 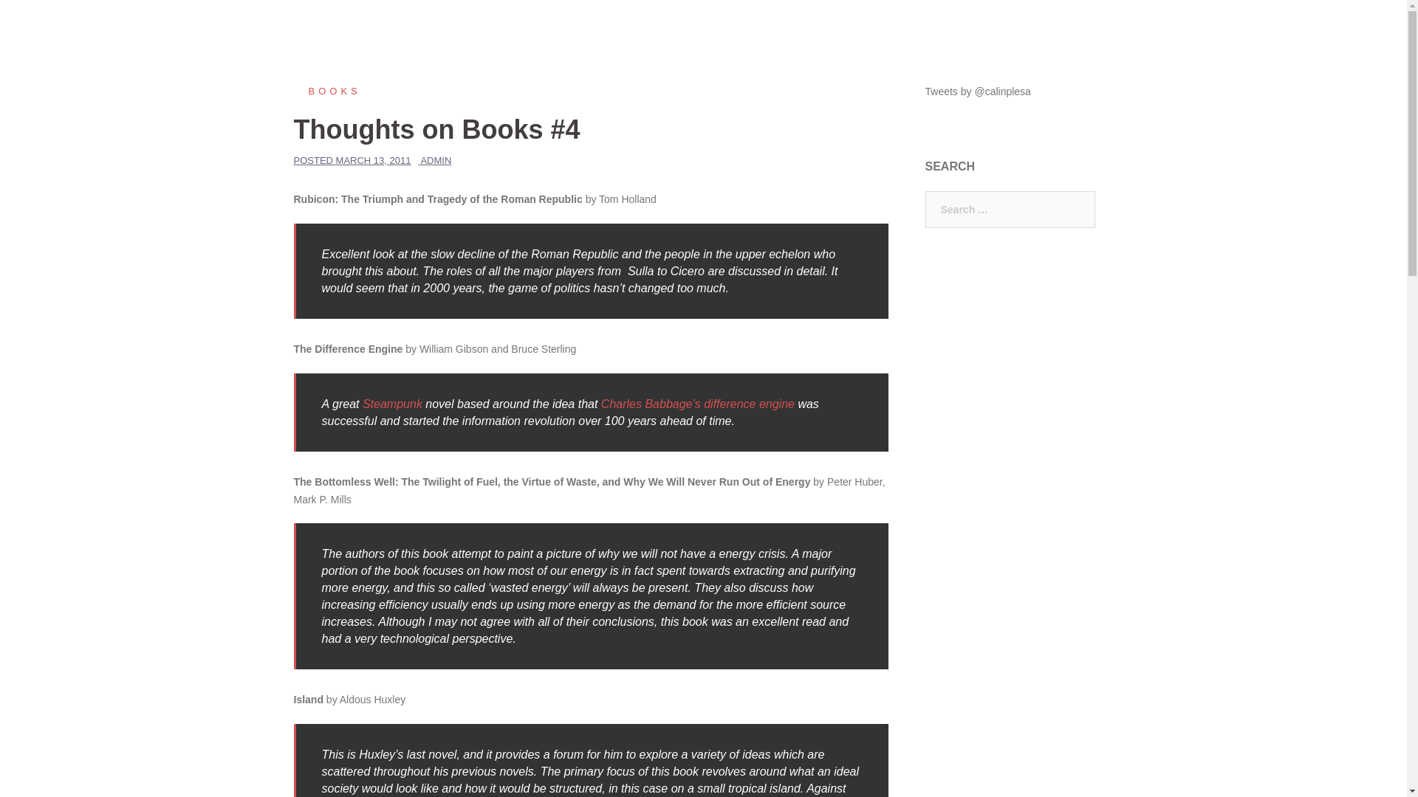 What do you see at coordinates (393, 404) in the screenshot?
I see `Steampunk` at bounding box center [393, 404].